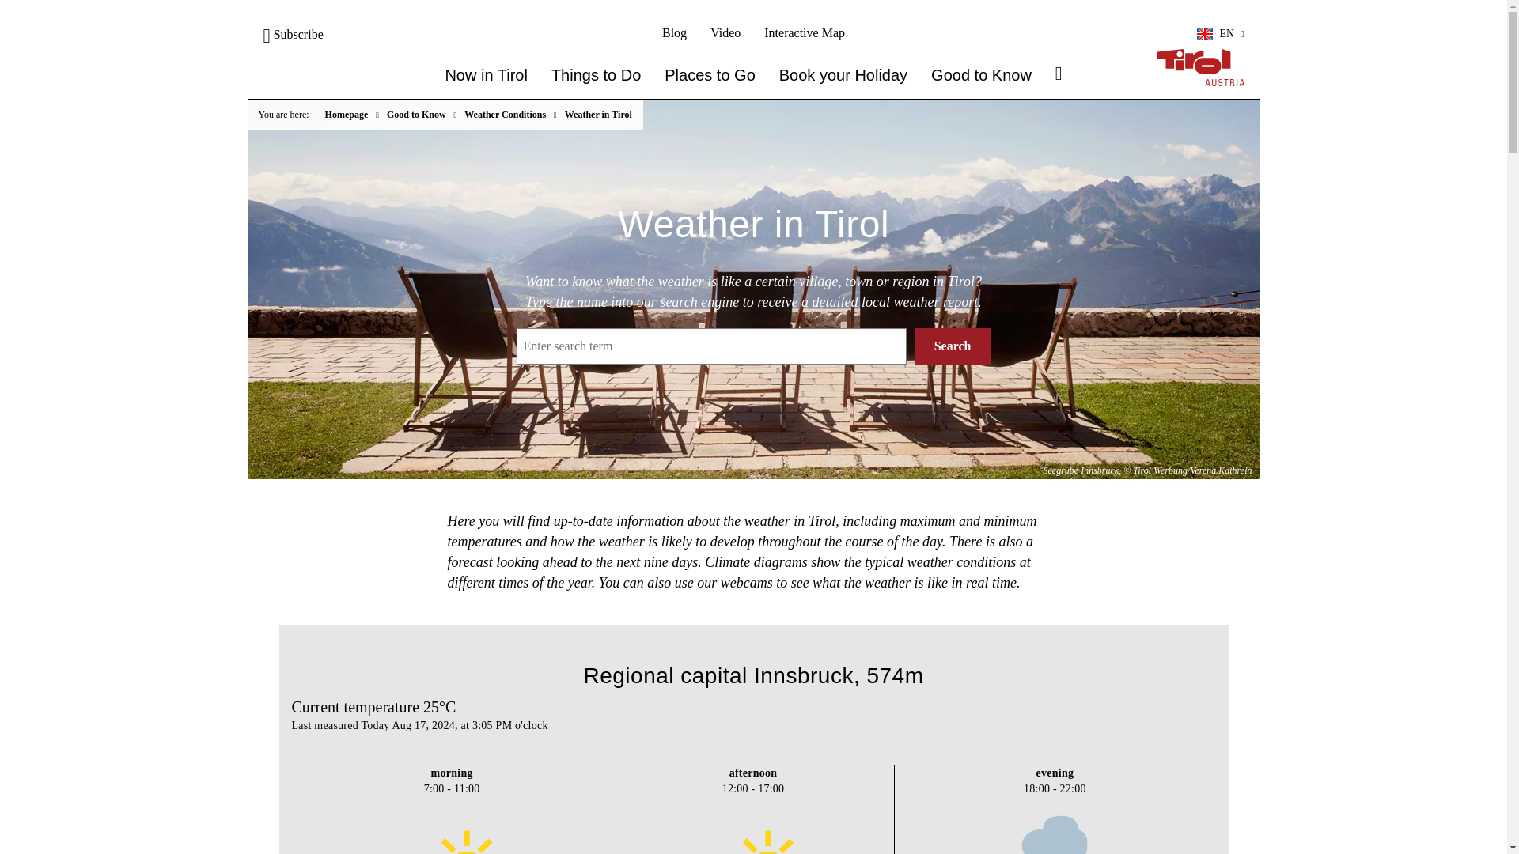 The width and height of the screenshot is (1519, 854). I want to click on Blog, so click(674, 32).